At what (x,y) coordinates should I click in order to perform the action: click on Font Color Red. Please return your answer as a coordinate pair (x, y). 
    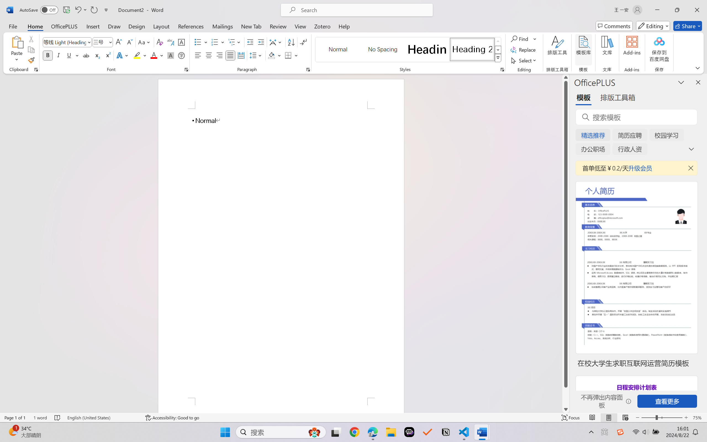
    Looking at the image, I should click on (154, 55).